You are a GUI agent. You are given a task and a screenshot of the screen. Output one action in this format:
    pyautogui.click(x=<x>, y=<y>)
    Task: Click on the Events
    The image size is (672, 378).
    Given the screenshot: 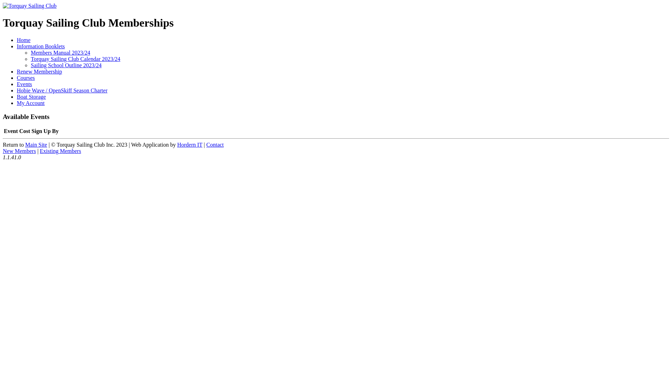 What is the action you would take?
    pyautogui.click(x=24, y=84)
    